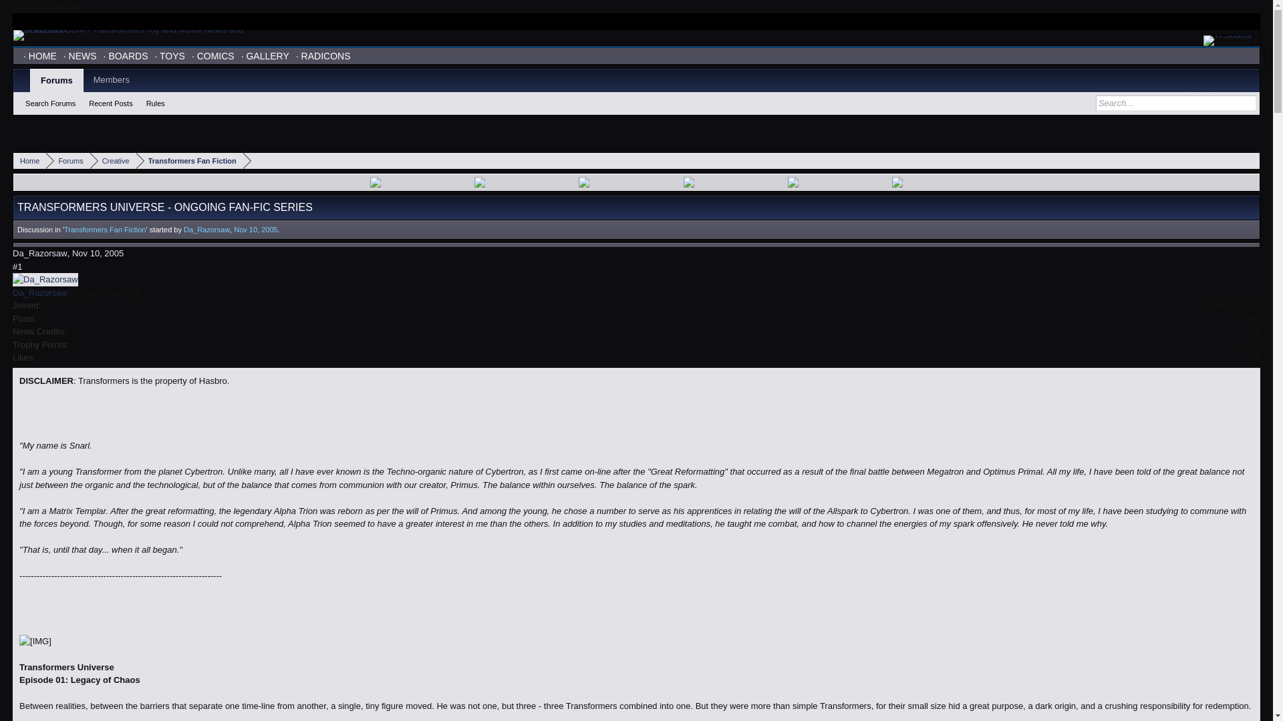  What do you see at coordinates (98, 252) in the screenshot?
I see `Permalink` at bounding box center [98, 252].